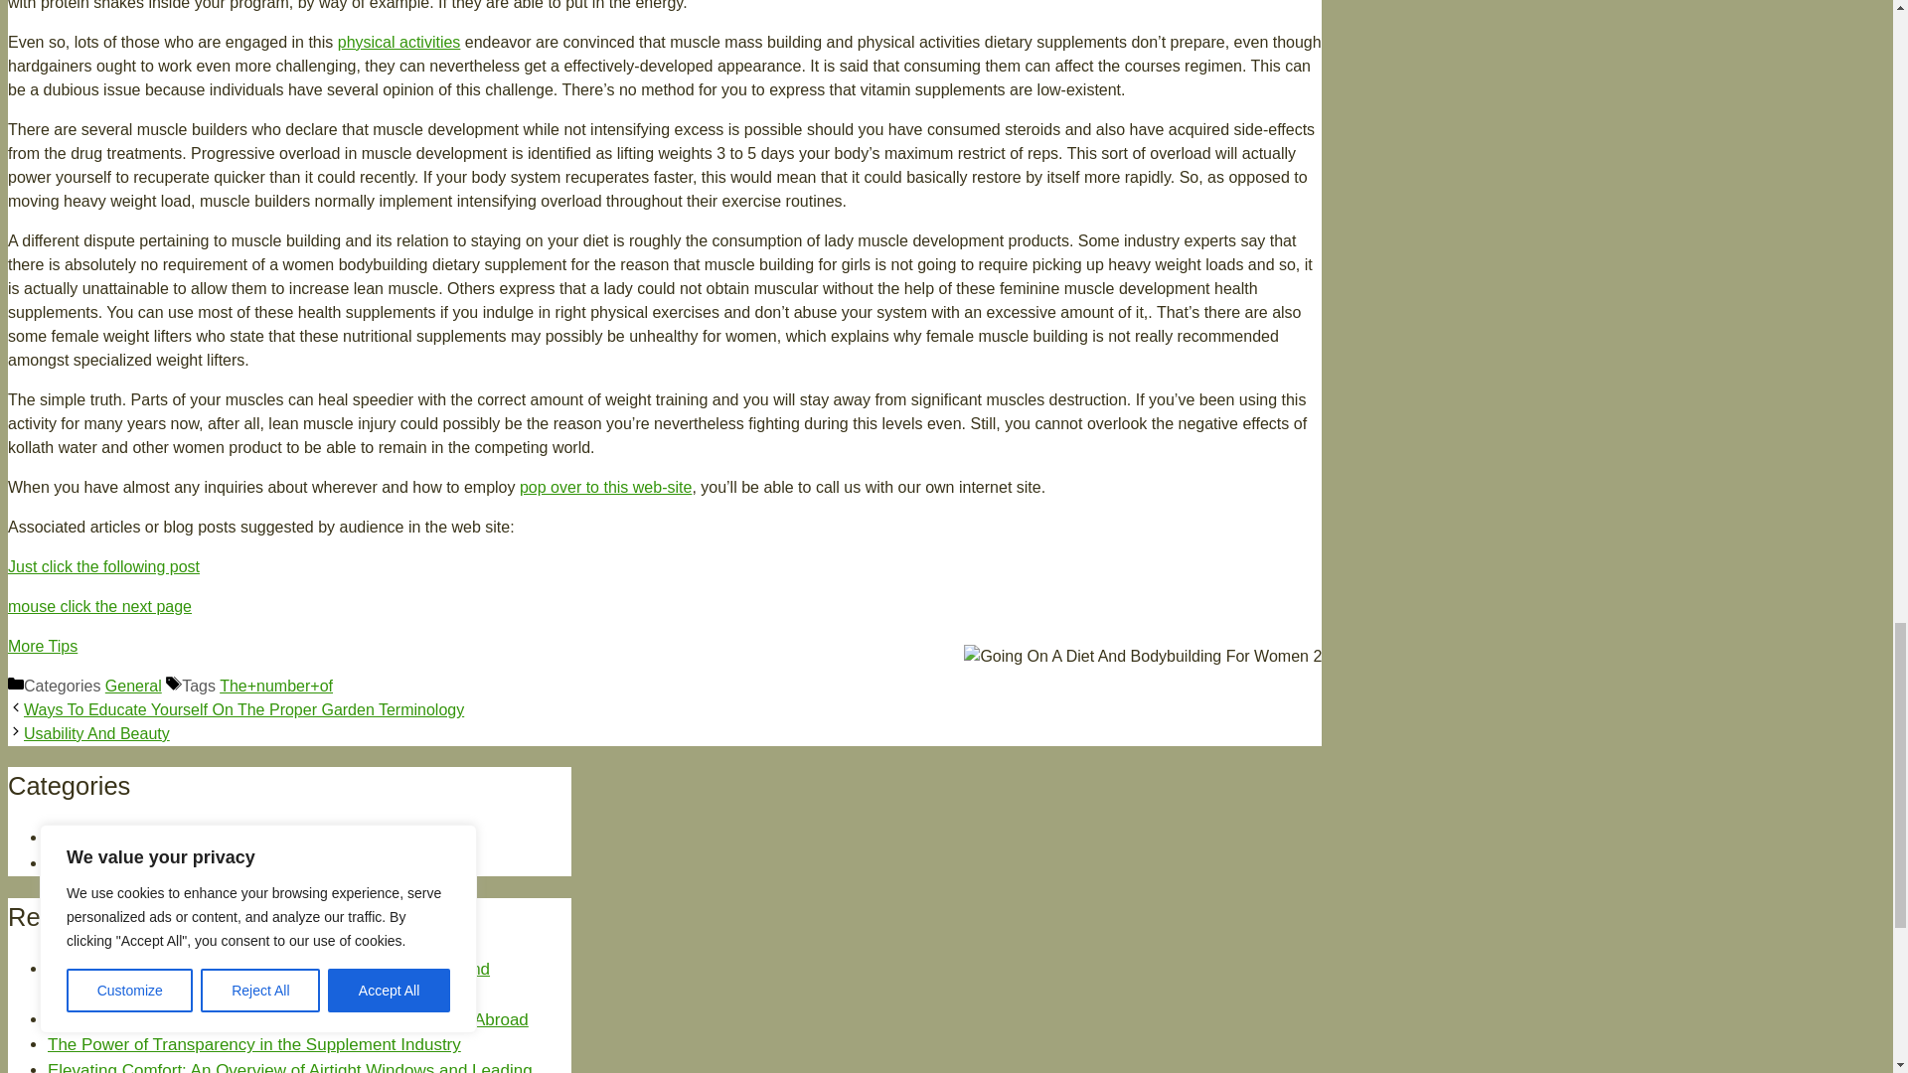  What do you see at coordinates (78, 838) in the screenshot?
I see `General` at bounding box center [78, 838].